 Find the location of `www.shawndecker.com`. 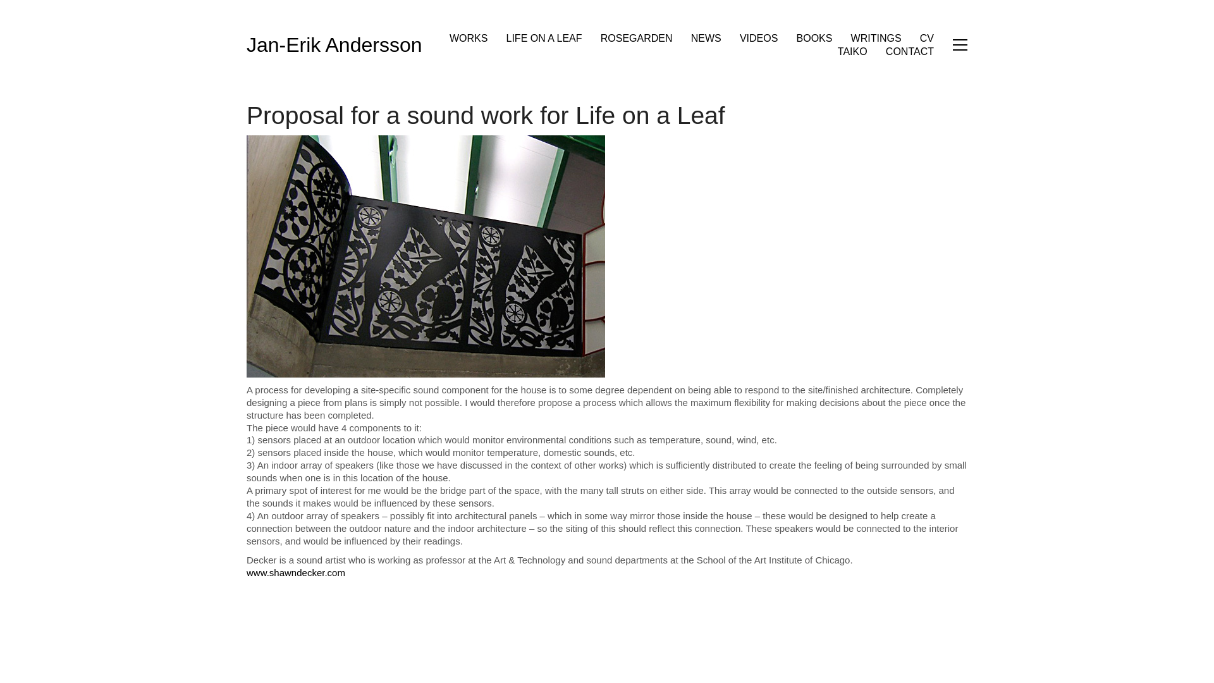

www.shawndecker.com is located at coordinates (295, 572).